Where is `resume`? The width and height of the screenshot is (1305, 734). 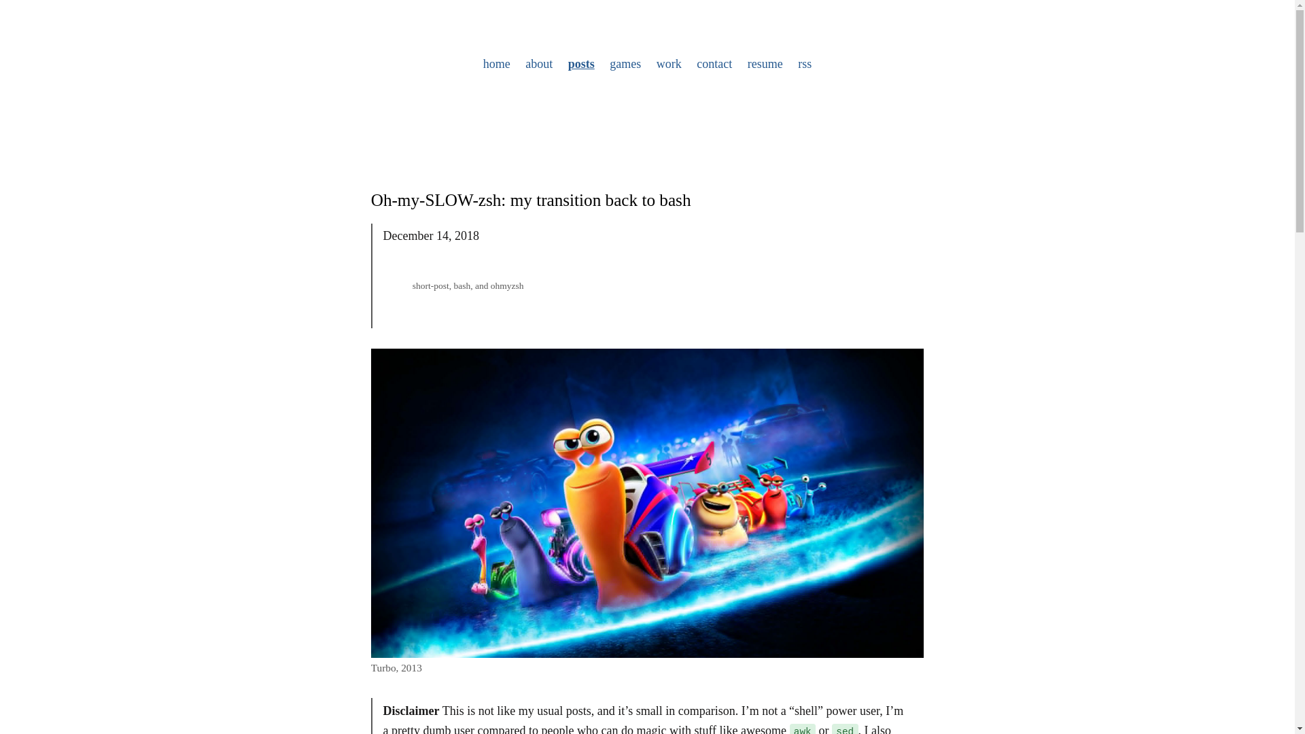 resume is located at coordinates (765, 64).